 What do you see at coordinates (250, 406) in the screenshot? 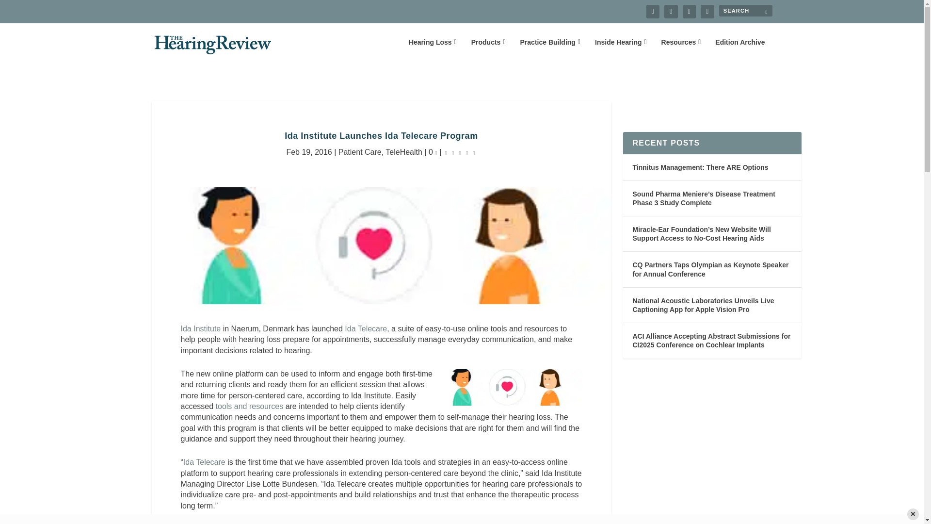
I see `HR coverage of Ida Tools` at bounding box center [250, 406].